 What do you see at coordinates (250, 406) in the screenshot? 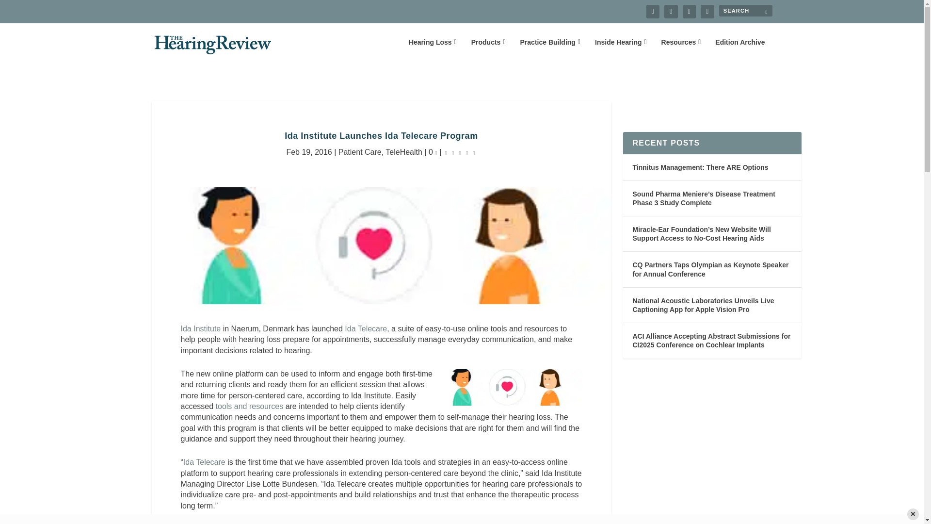
I see `HR coverage of Ida Tools` at bounding box center [250, 406].